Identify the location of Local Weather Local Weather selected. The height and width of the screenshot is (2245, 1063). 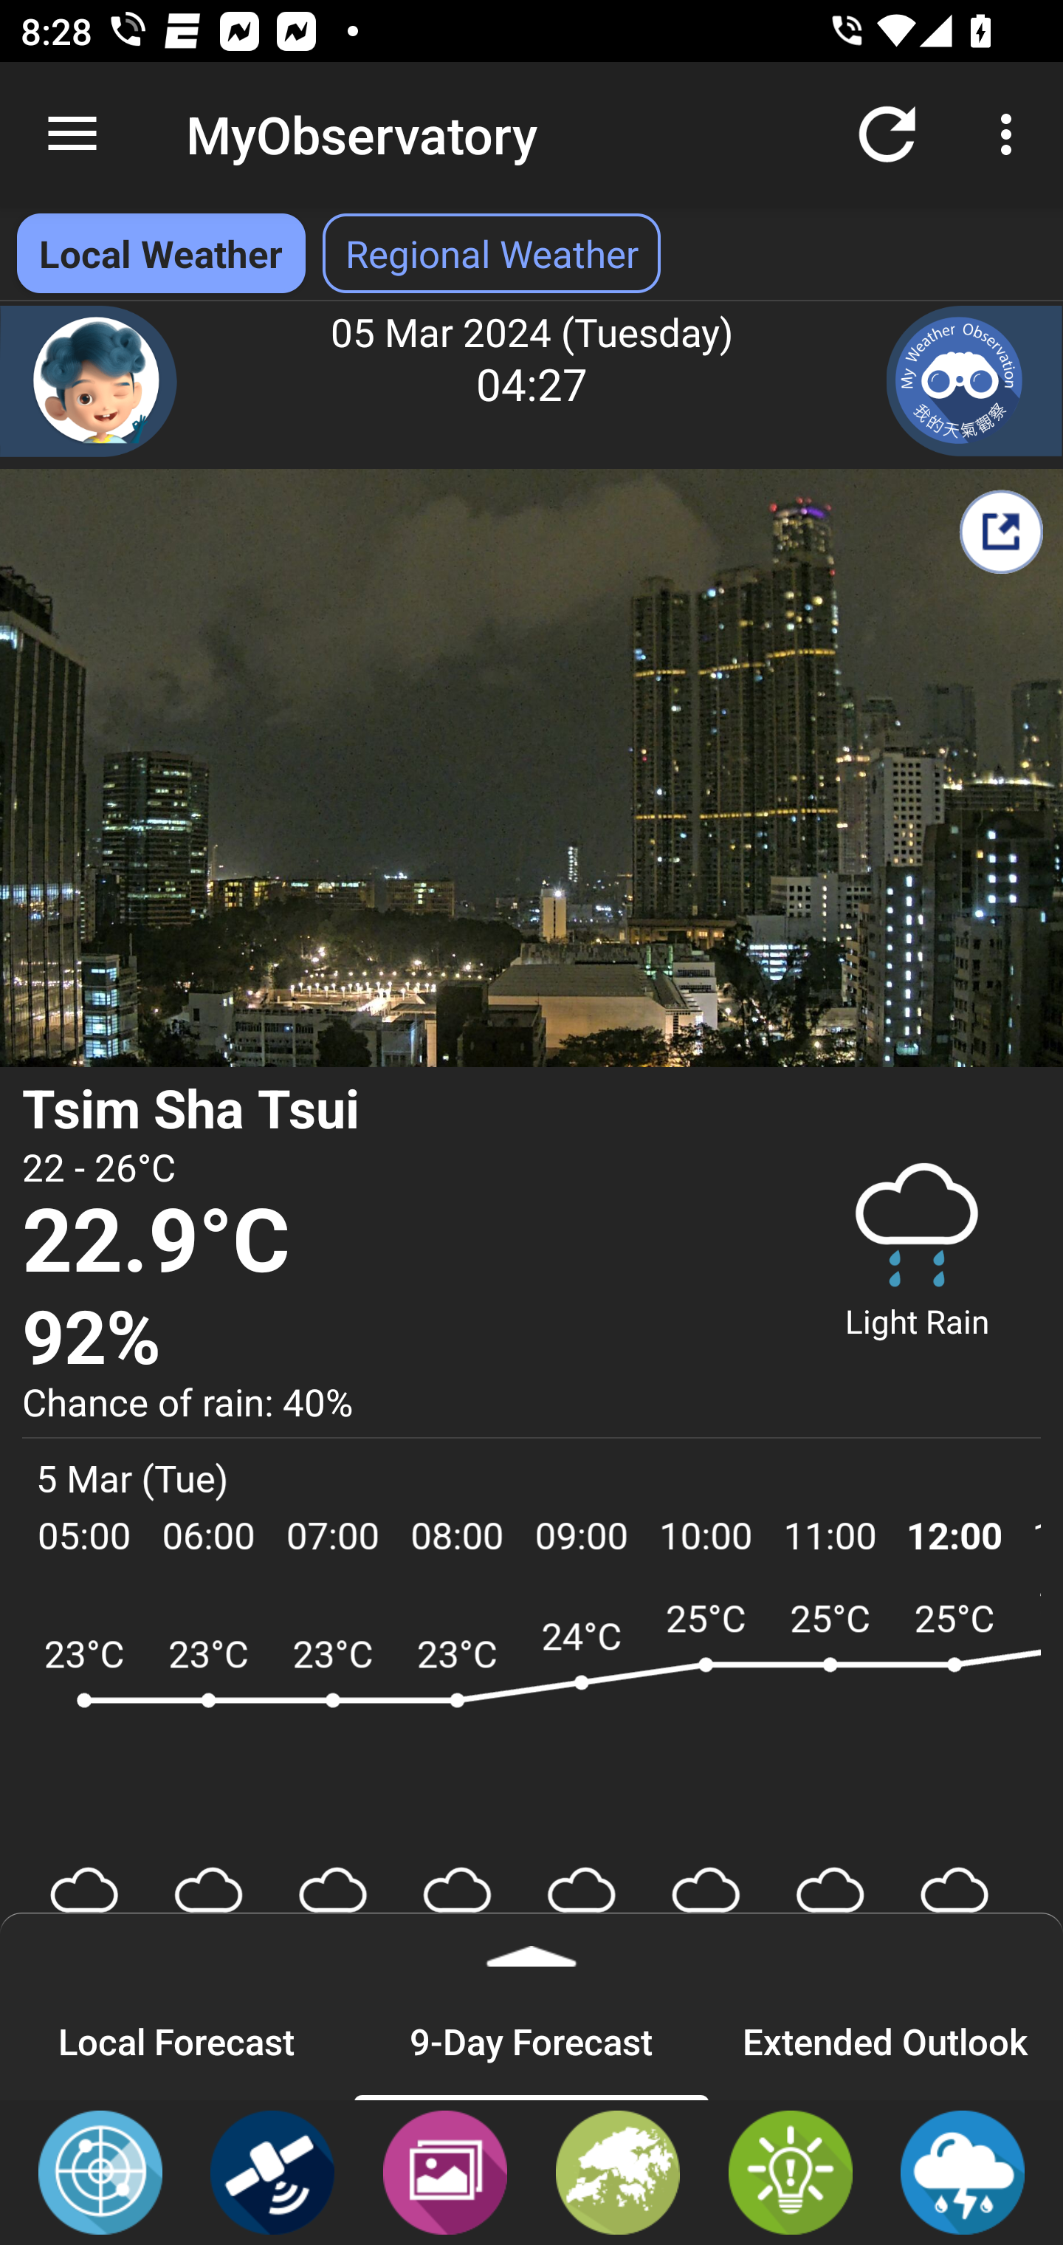
(161, 253).